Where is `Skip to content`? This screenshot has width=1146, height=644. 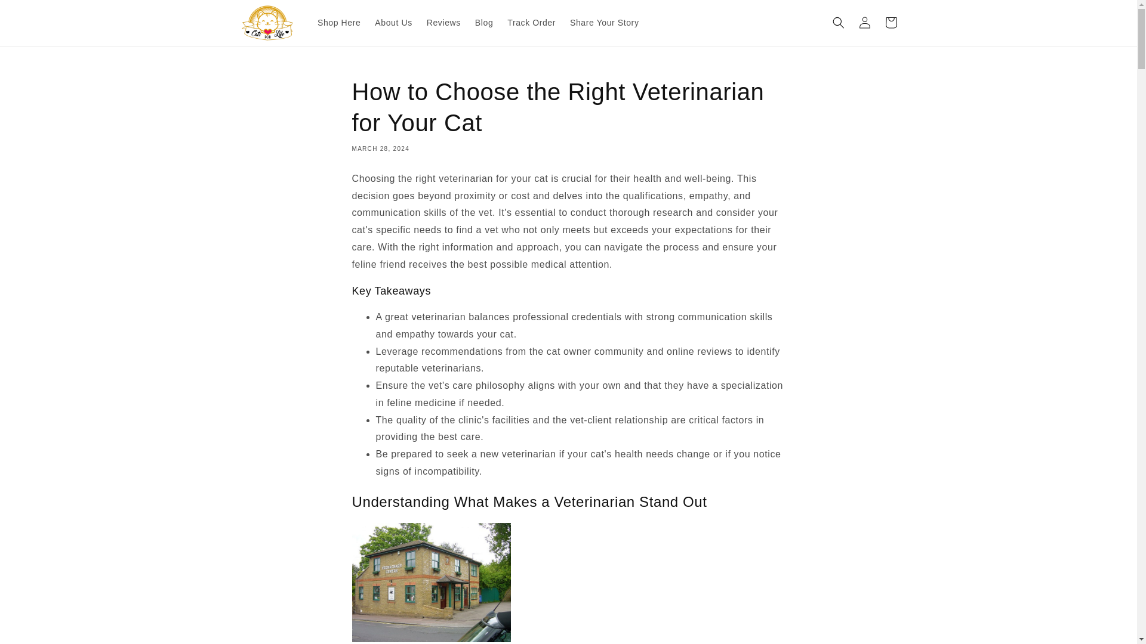 Skip to content is located at coordinates (36, 14).